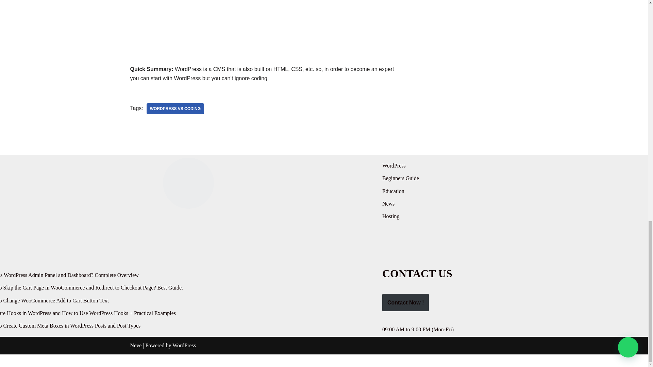  I want to click on WordPress vs Coding, so click(175, 108).